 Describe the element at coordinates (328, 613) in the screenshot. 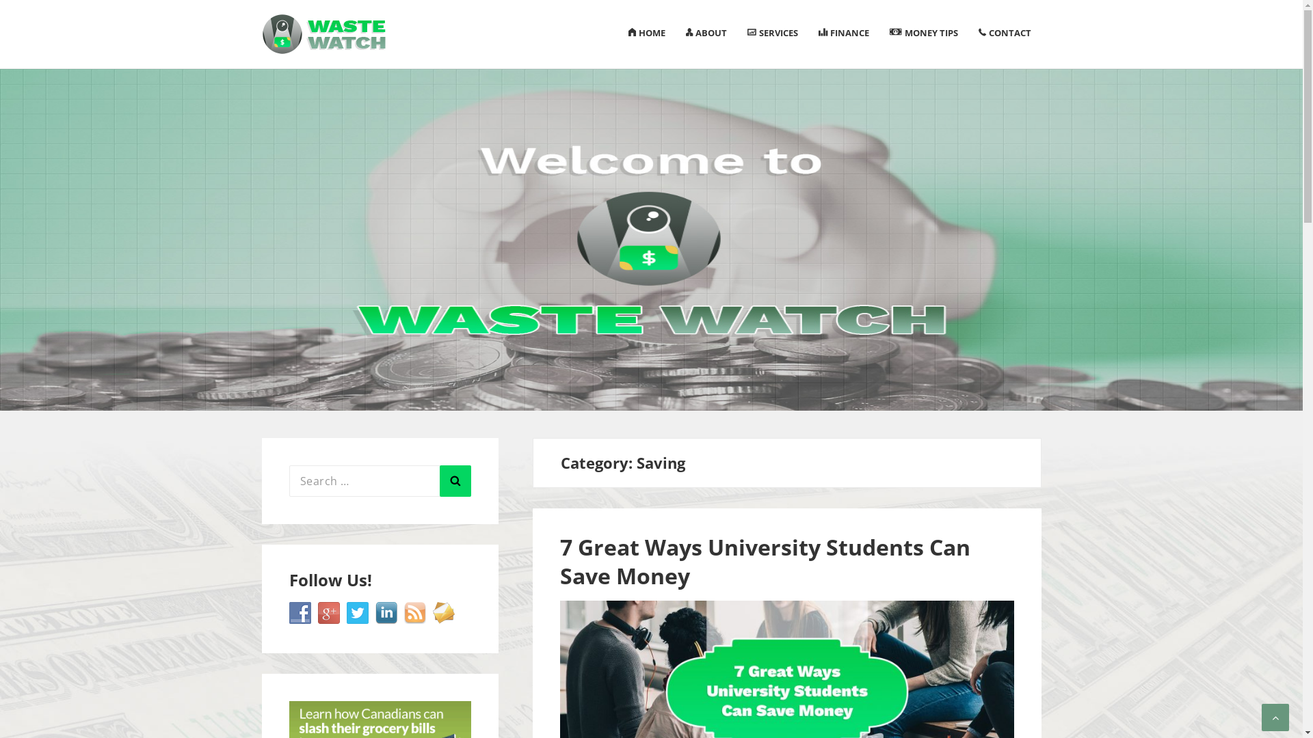

I see `Follow Us on Google+` at that location.